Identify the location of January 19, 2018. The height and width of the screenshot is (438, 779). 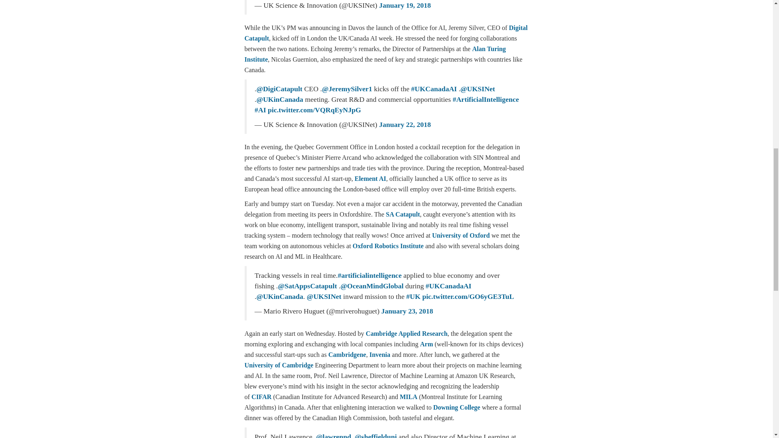
(405, 5).